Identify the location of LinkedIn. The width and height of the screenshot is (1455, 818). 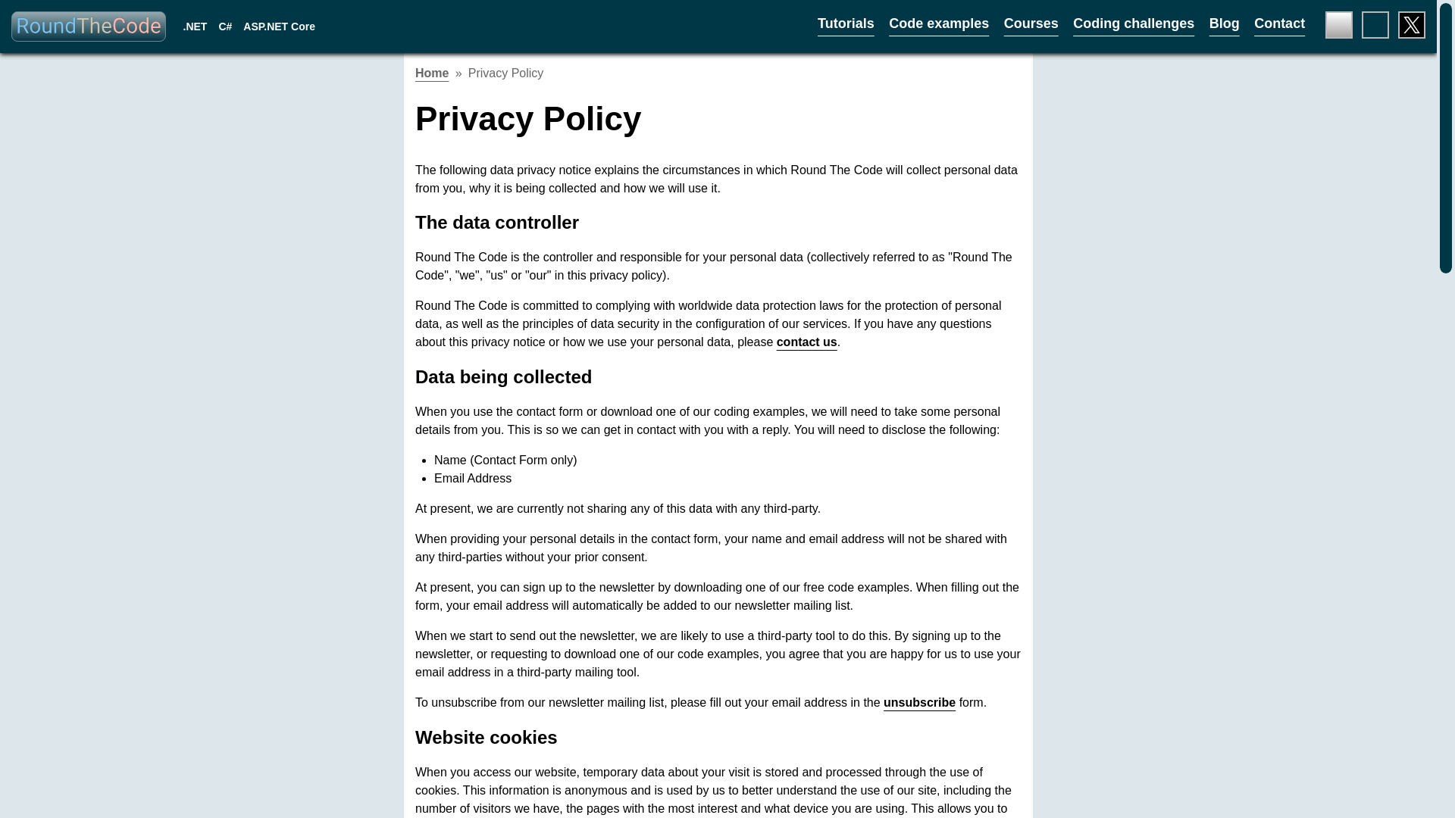
(1375, 24).